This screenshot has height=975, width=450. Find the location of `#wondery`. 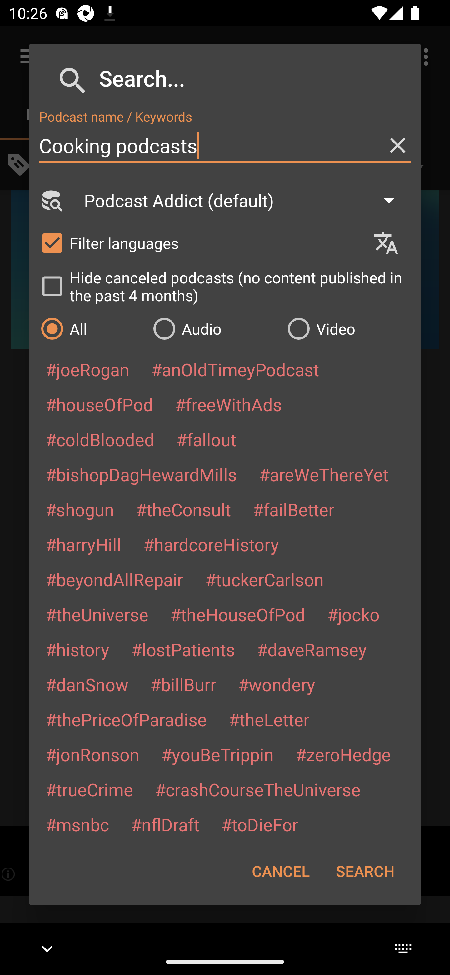

#wondery is located at coordinates (277, 684).